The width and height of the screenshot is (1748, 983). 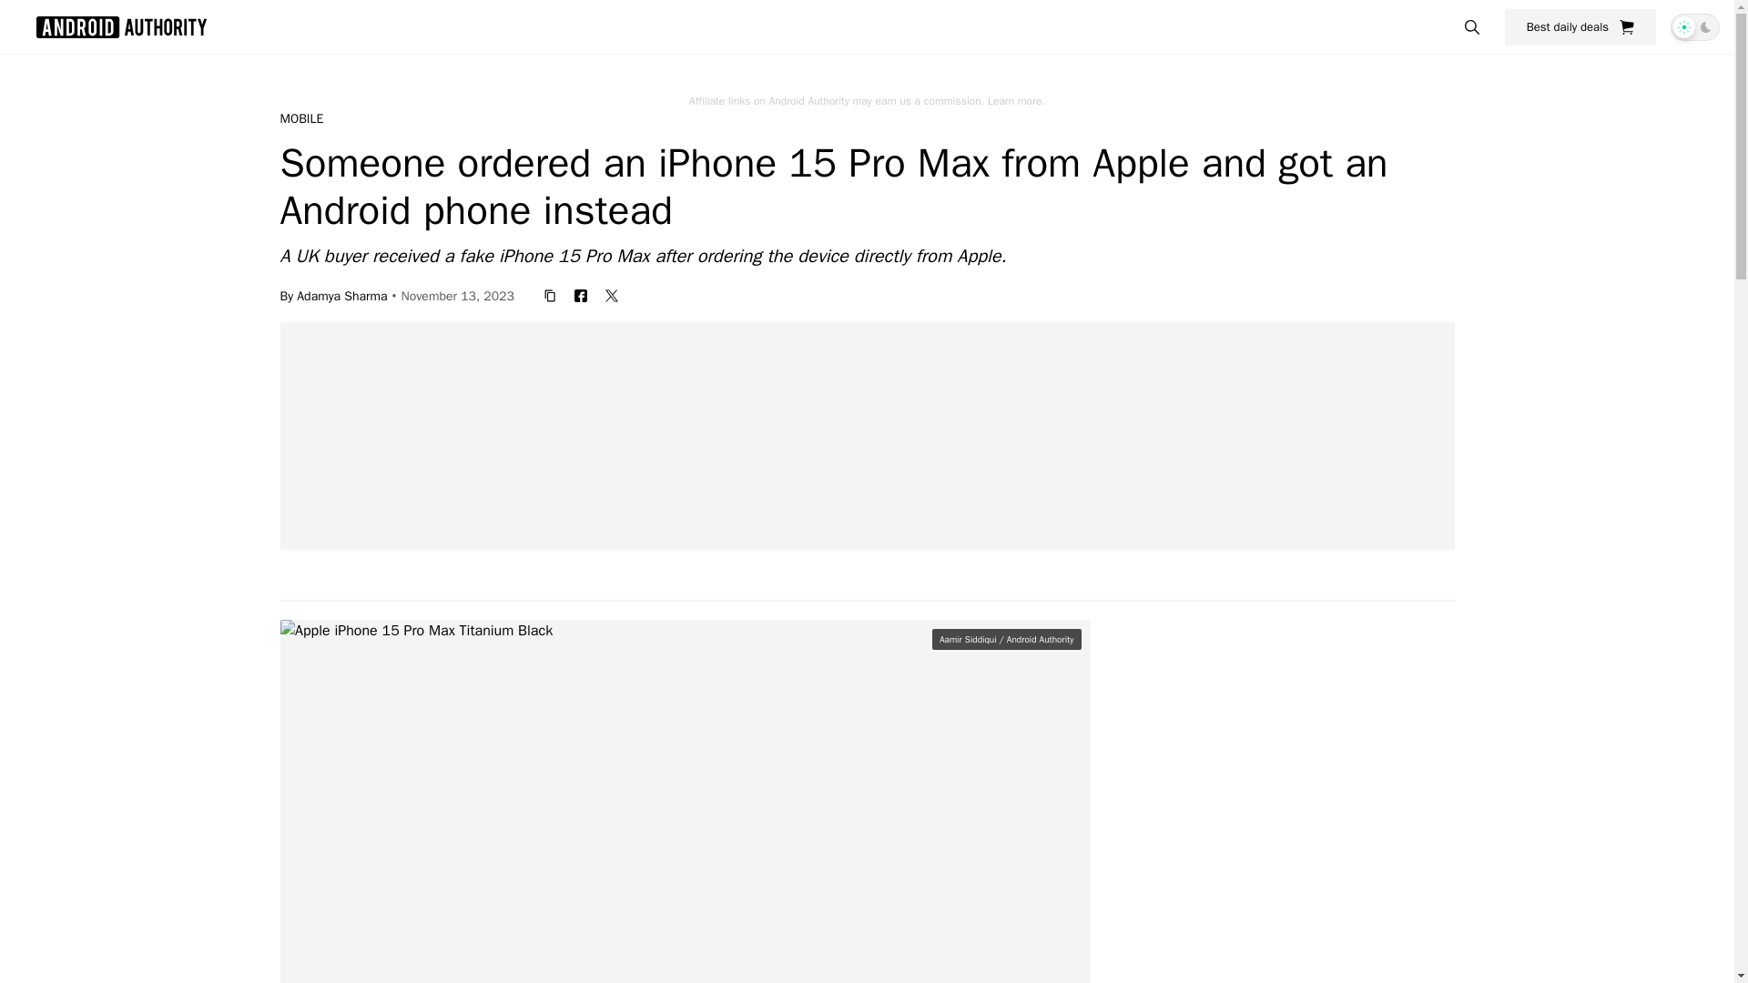 I want to click on twitter, so click(x=612, y=295).